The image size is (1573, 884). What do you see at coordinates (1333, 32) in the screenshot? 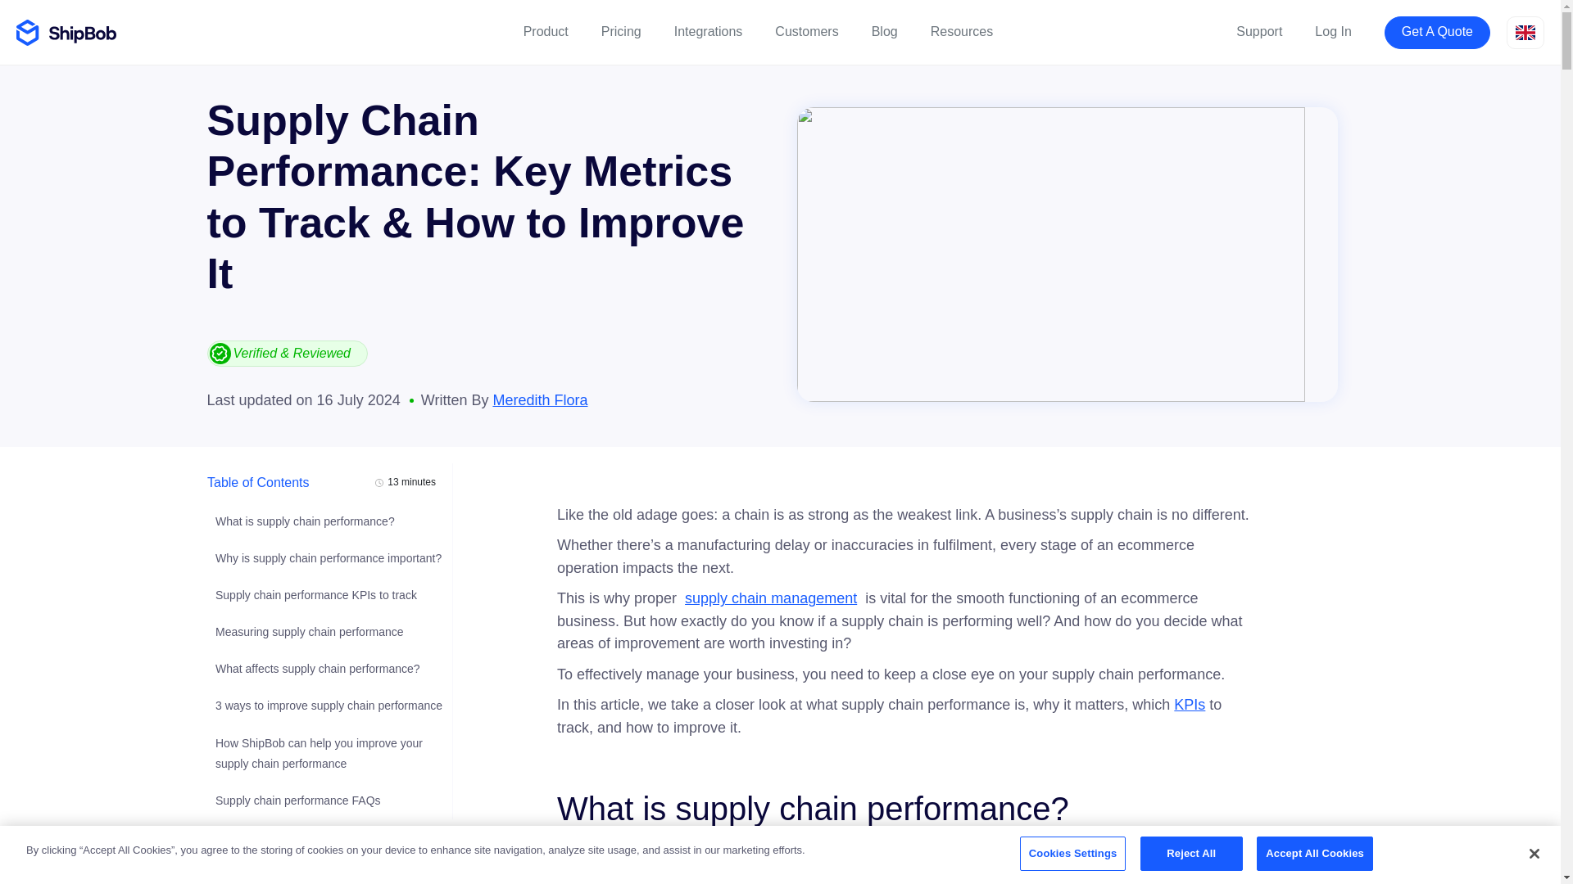
I see `Log In` at bounding box center [1333, 32].